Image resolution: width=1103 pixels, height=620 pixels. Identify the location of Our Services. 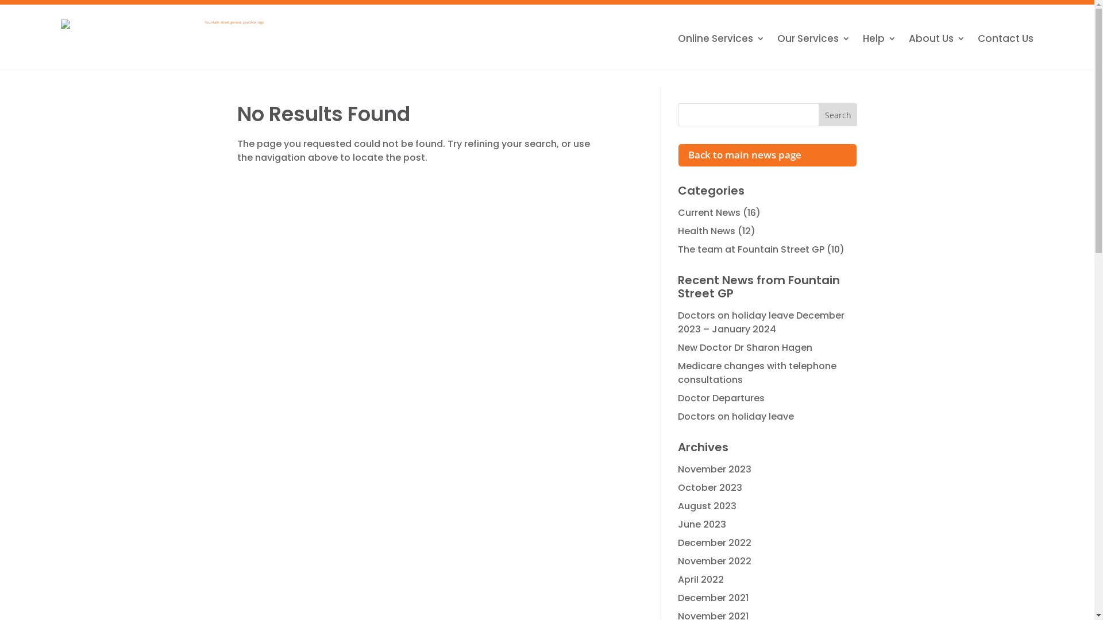
(813, 38).